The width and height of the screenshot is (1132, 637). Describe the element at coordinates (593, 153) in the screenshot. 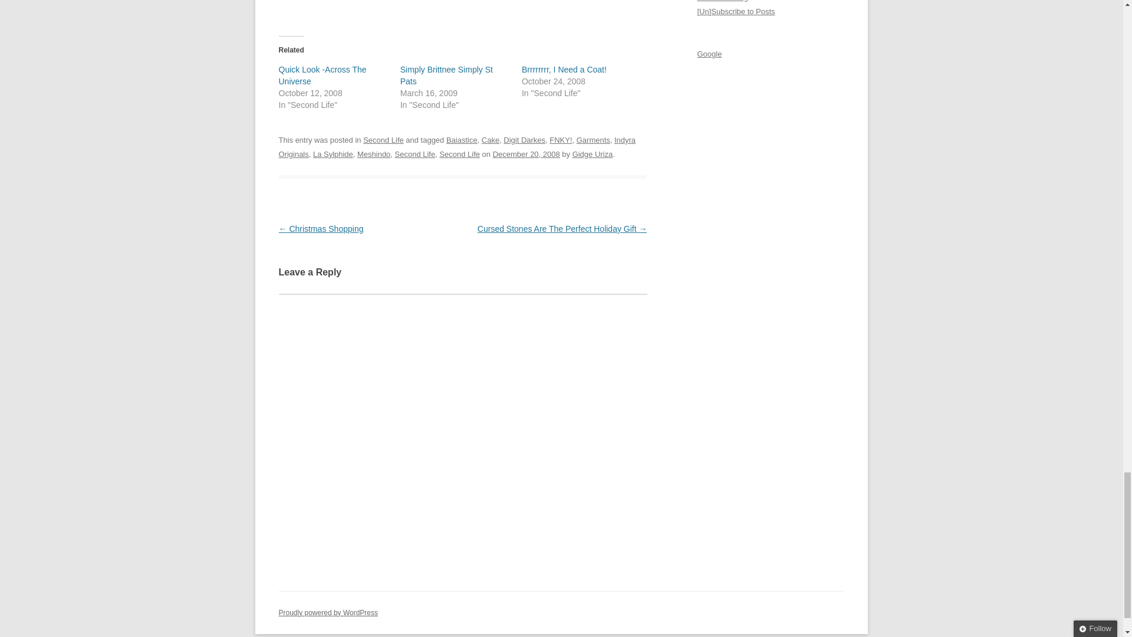

I see `View all posts by Gidge Uriza` at that location.